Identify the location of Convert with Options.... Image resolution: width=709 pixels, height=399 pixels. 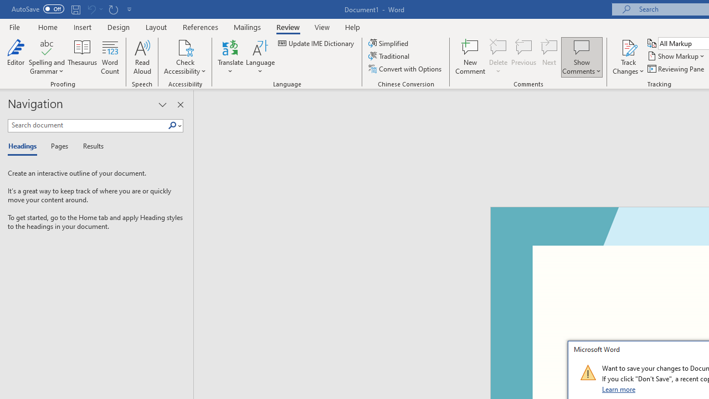
(405, 69).